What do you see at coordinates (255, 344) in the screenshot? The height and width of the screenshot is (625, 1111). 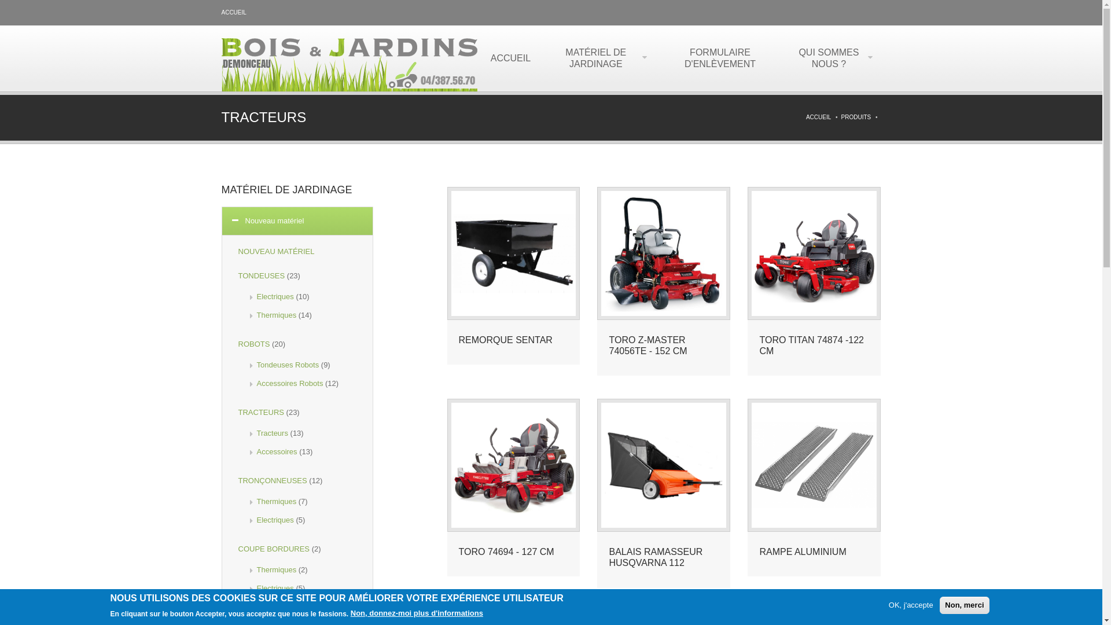 I see `ROBOTS` at bounding box center [255, 344].